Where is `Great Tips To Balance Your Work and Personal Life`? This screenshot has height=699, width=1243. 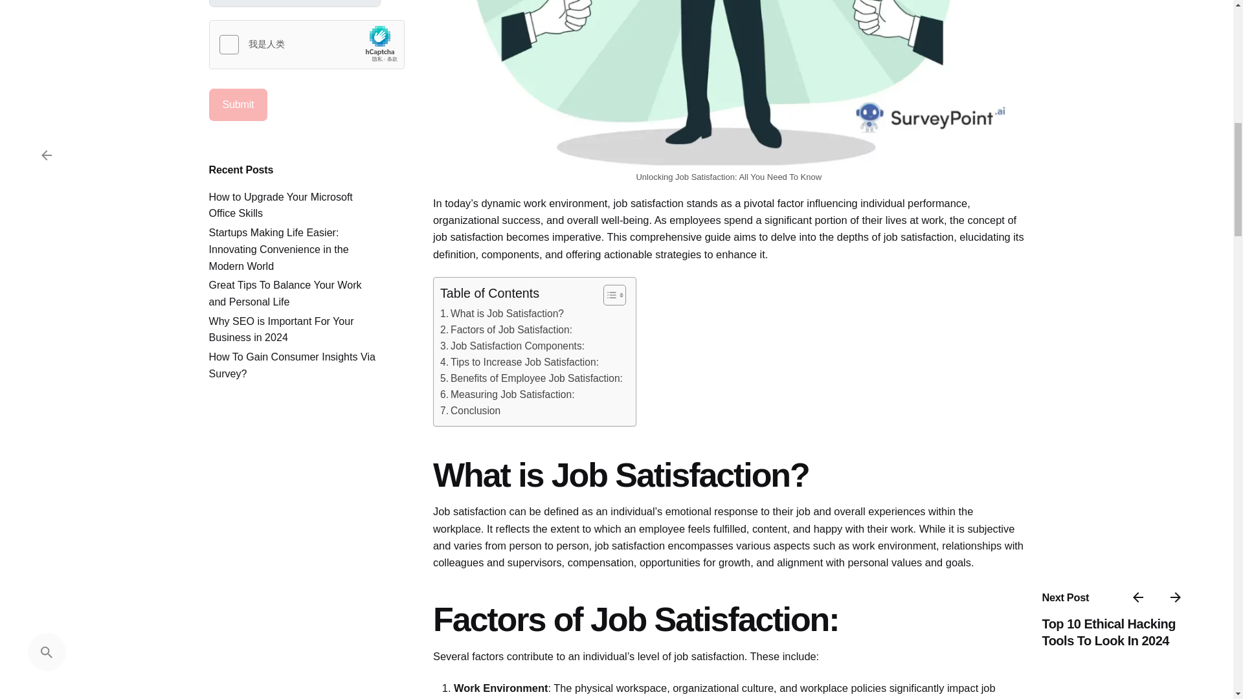 Great Tips To Balance Your Work and Personal Life is located at coordinates (285, 293).